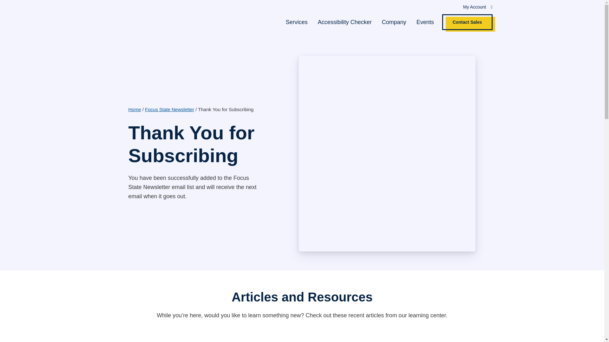 Image resolution: width=609 pixels, height=342 pixels. What do you see at coordinates (169, 109) in the screenshot?
I see `Focus State Newsletter` at bounding box center [169, 109].